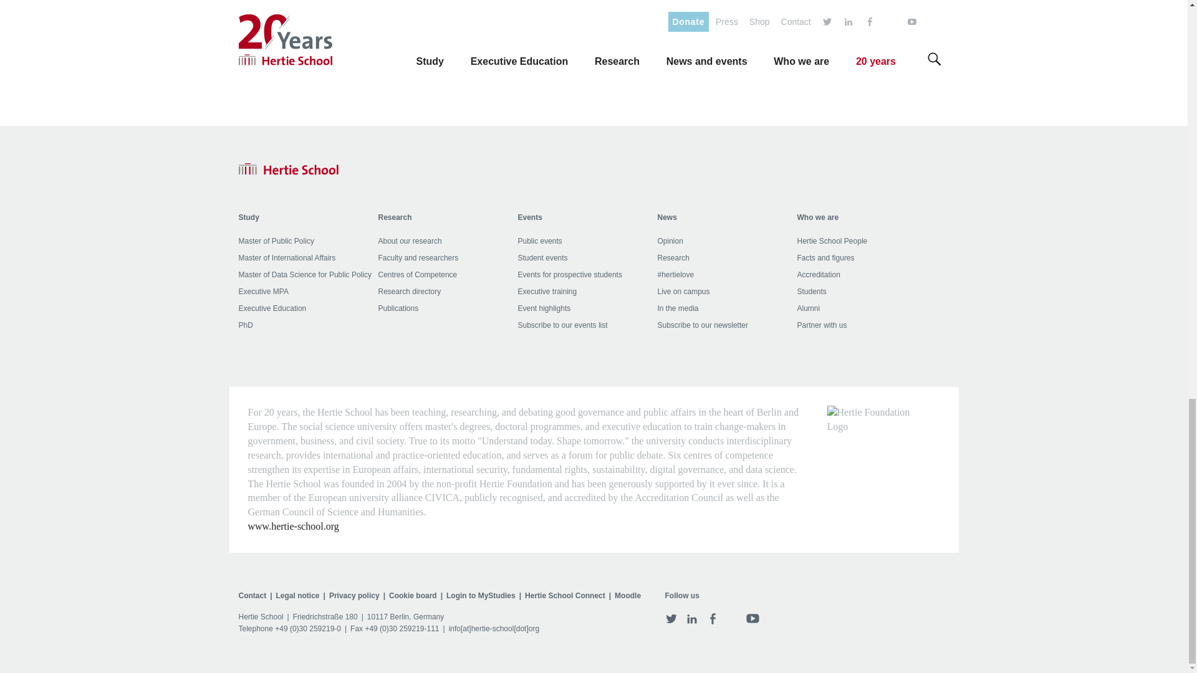 The height and width of the screenshot is (673, 1197). What do you see at coordinates (287, 258) in the screenshot?
I see `Master of International Affairs` at bounding box center [287, 258].